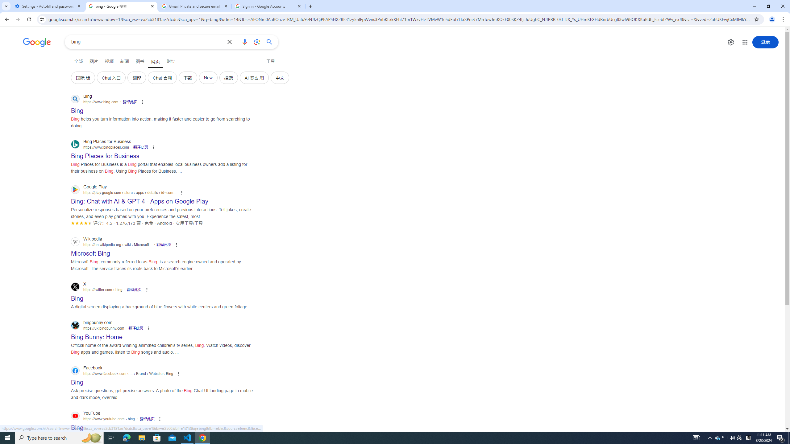 This screenshot has height=444, width=790. Describe the element at coordinates (48, 6) in the screenshot. I see `Settings - Autofill and passwords` at that location.